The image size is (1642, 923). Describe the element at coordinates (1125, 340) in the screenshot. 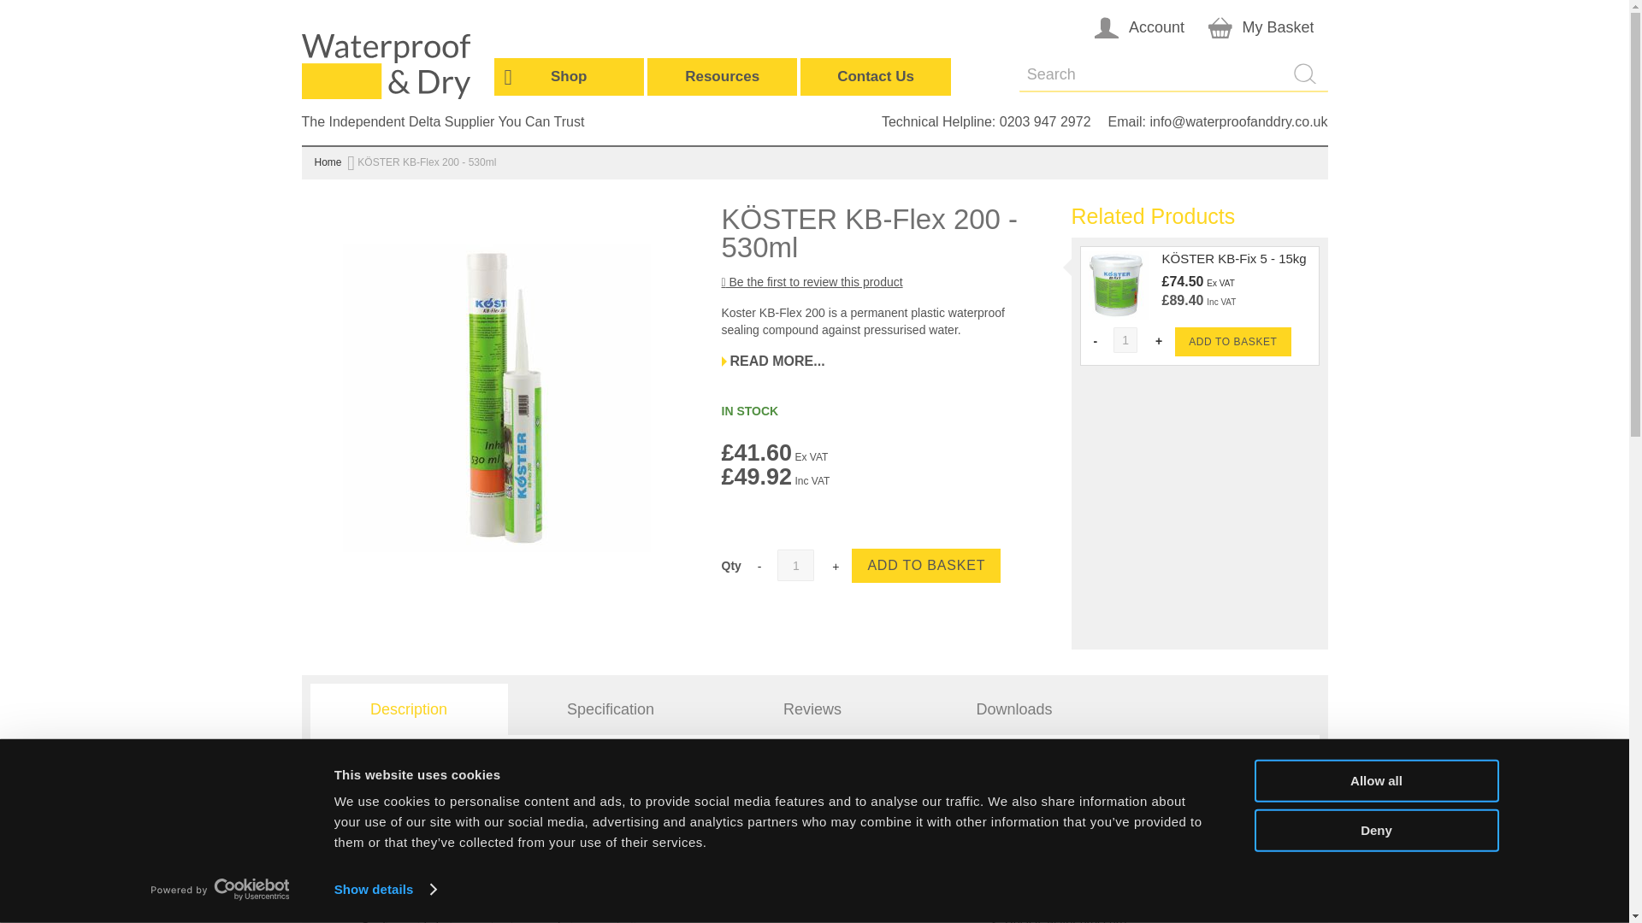

I see `1` at that location.